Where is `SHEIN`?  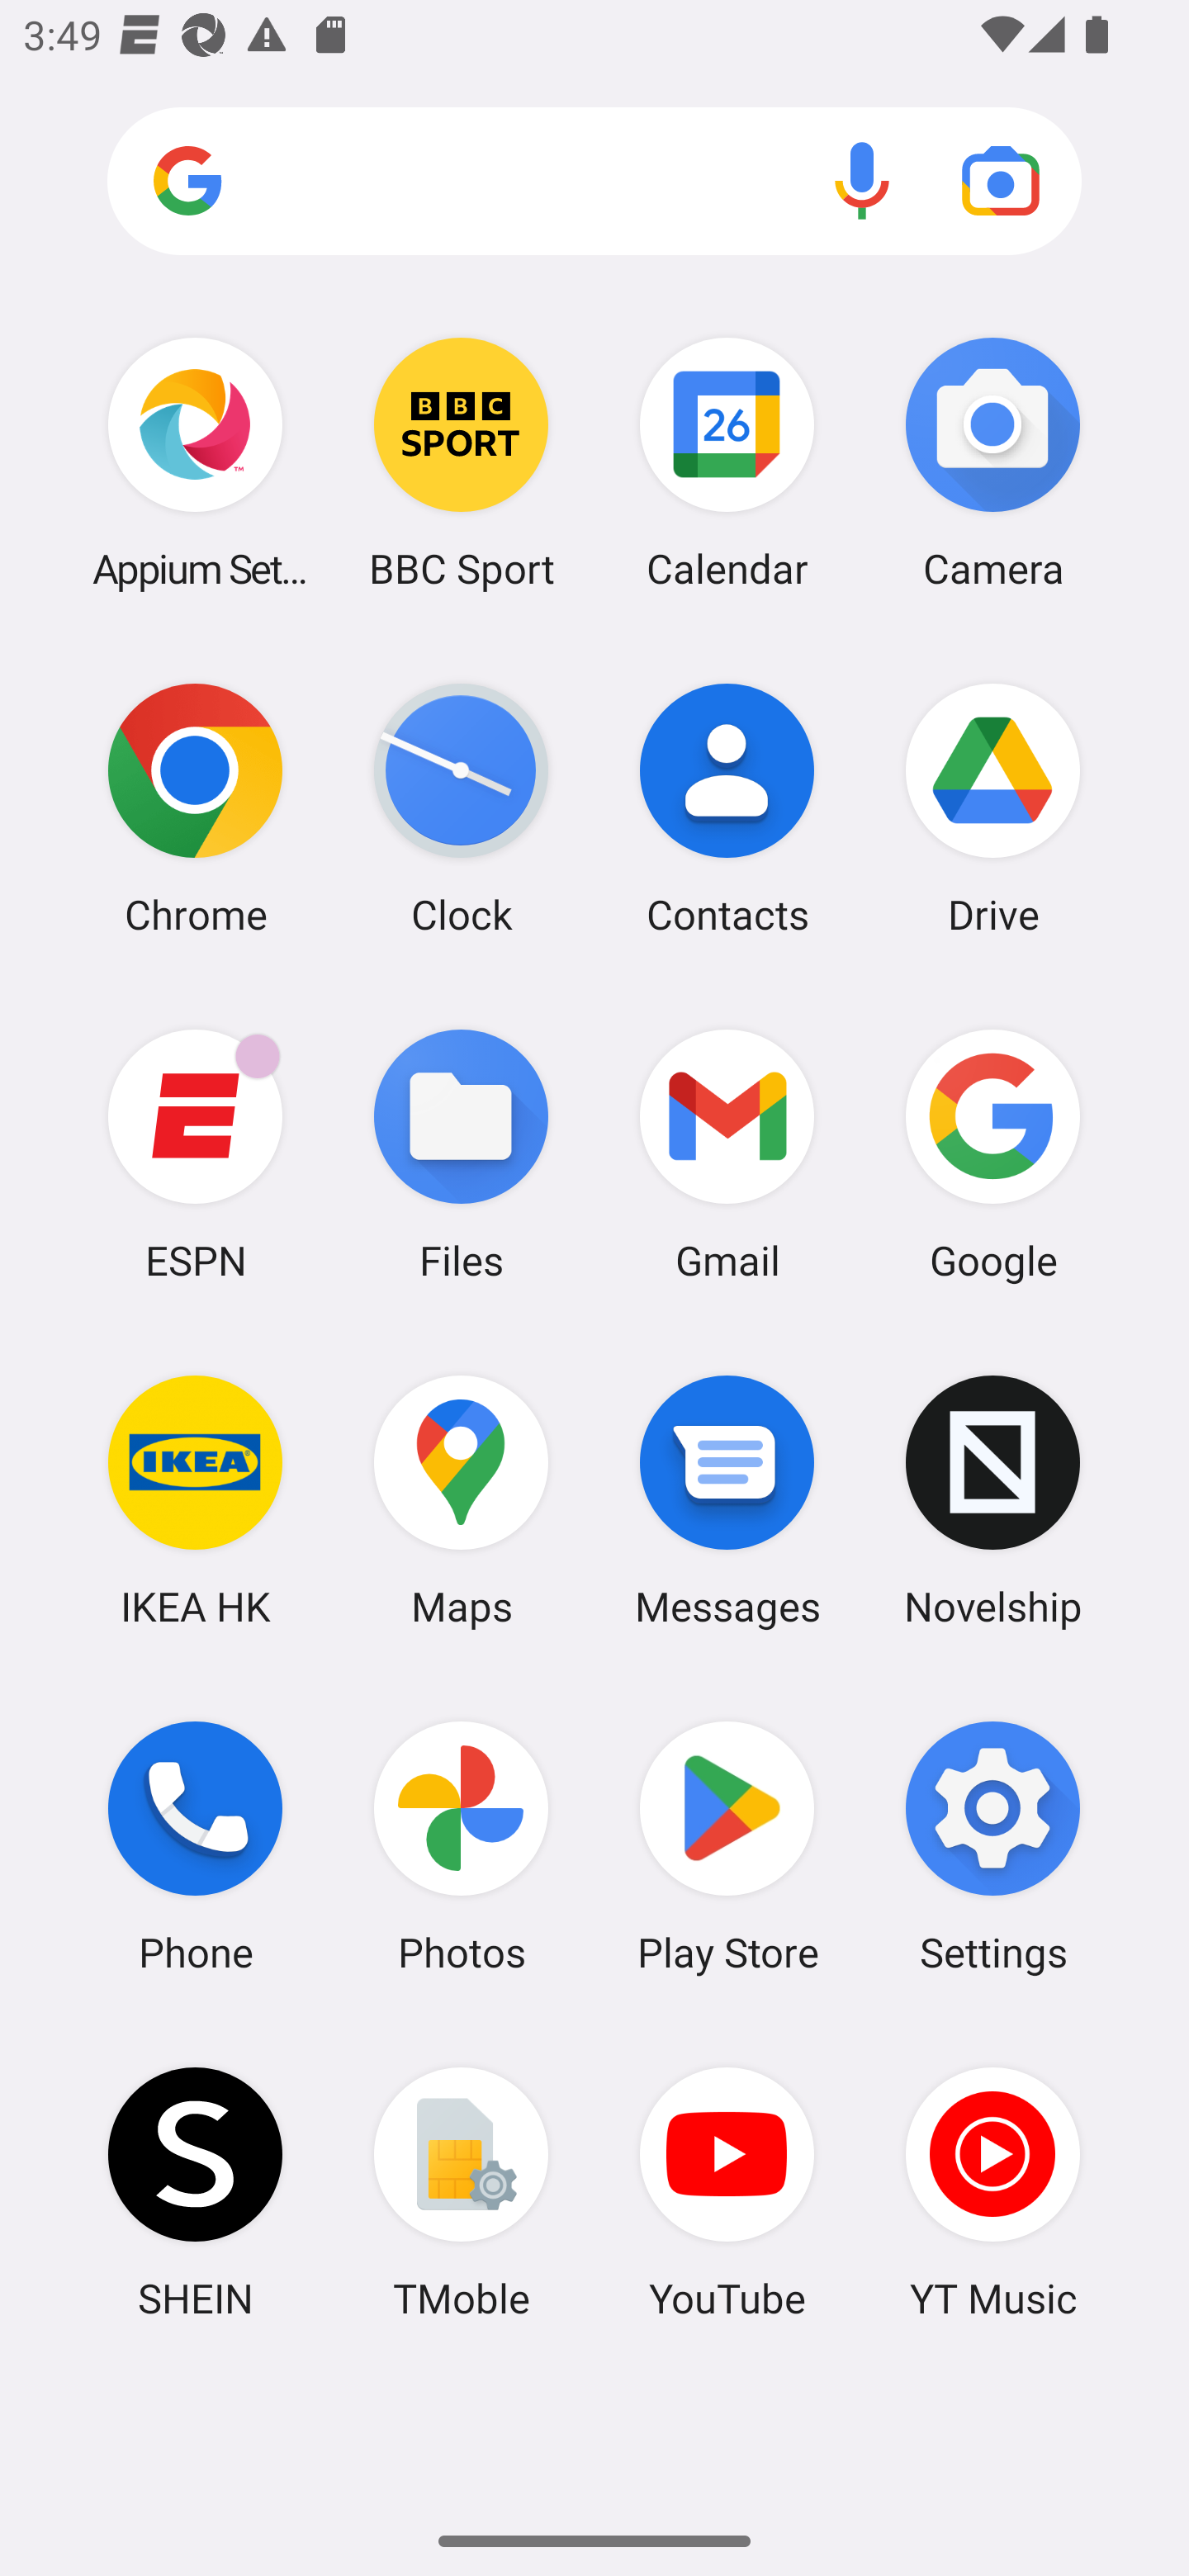 SHEIN is located at coordinates (195, 2192).